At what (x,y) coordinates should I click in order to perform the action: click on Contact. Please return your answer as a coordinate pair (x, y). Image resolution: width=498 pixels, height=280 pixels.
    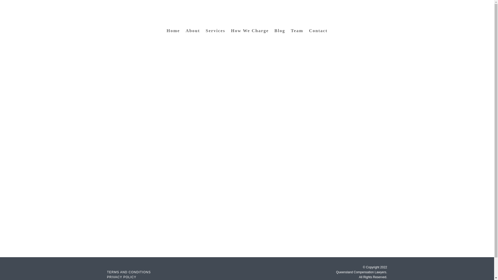
    Looking at the image, I should click on (318, 32).